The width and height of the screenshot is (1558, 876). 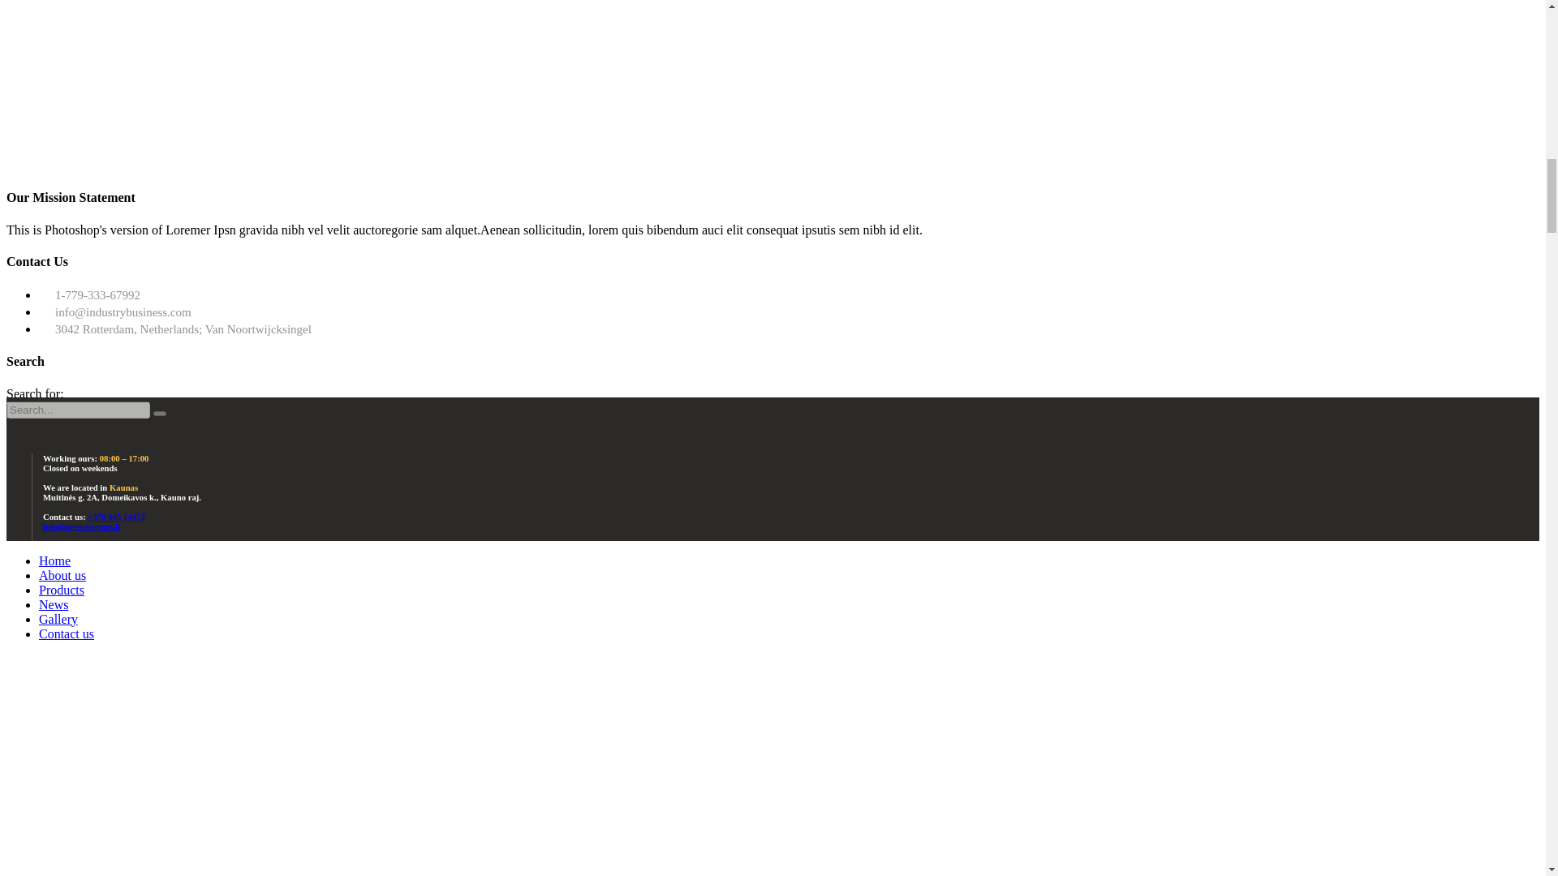 What do you see at coordinates (54, 560) in the screenshot?
I see `Home` at bounding box center [54, 560].